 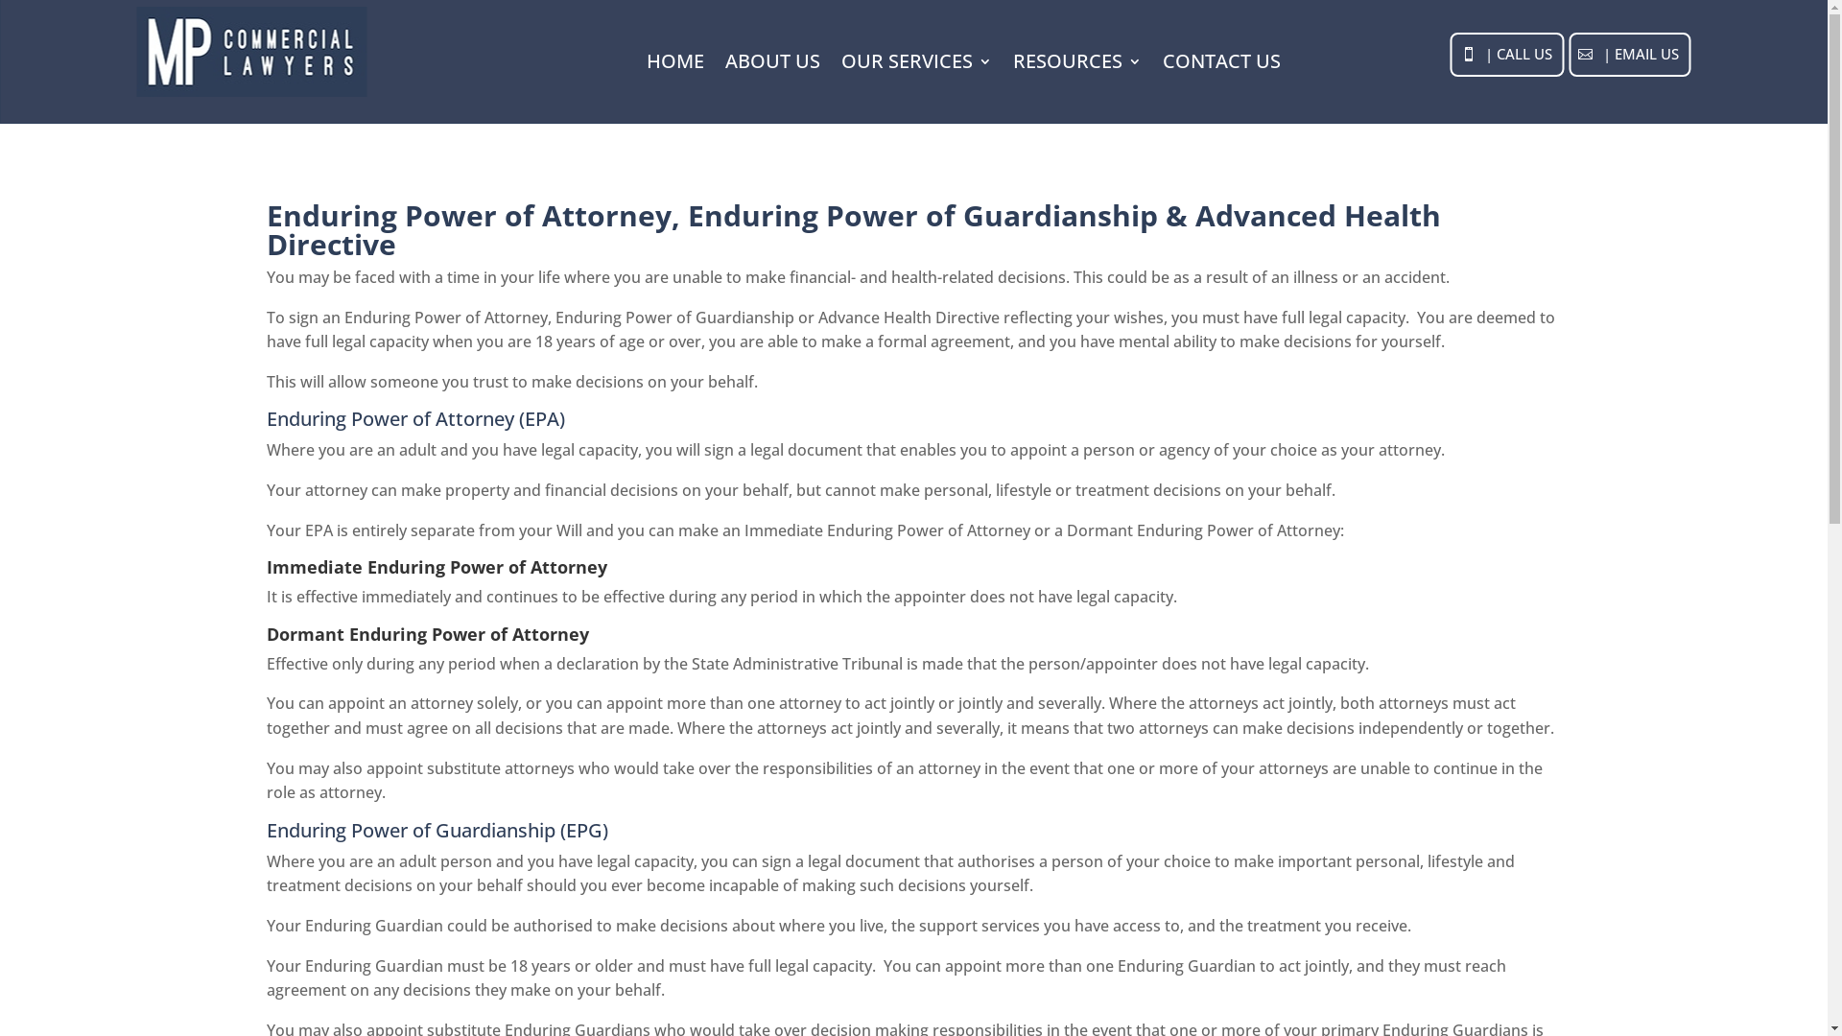 What do you see at coordinates (917, 65) in the screenshot?
I see `OUR SERVICES` at bounding box center [917, 65].